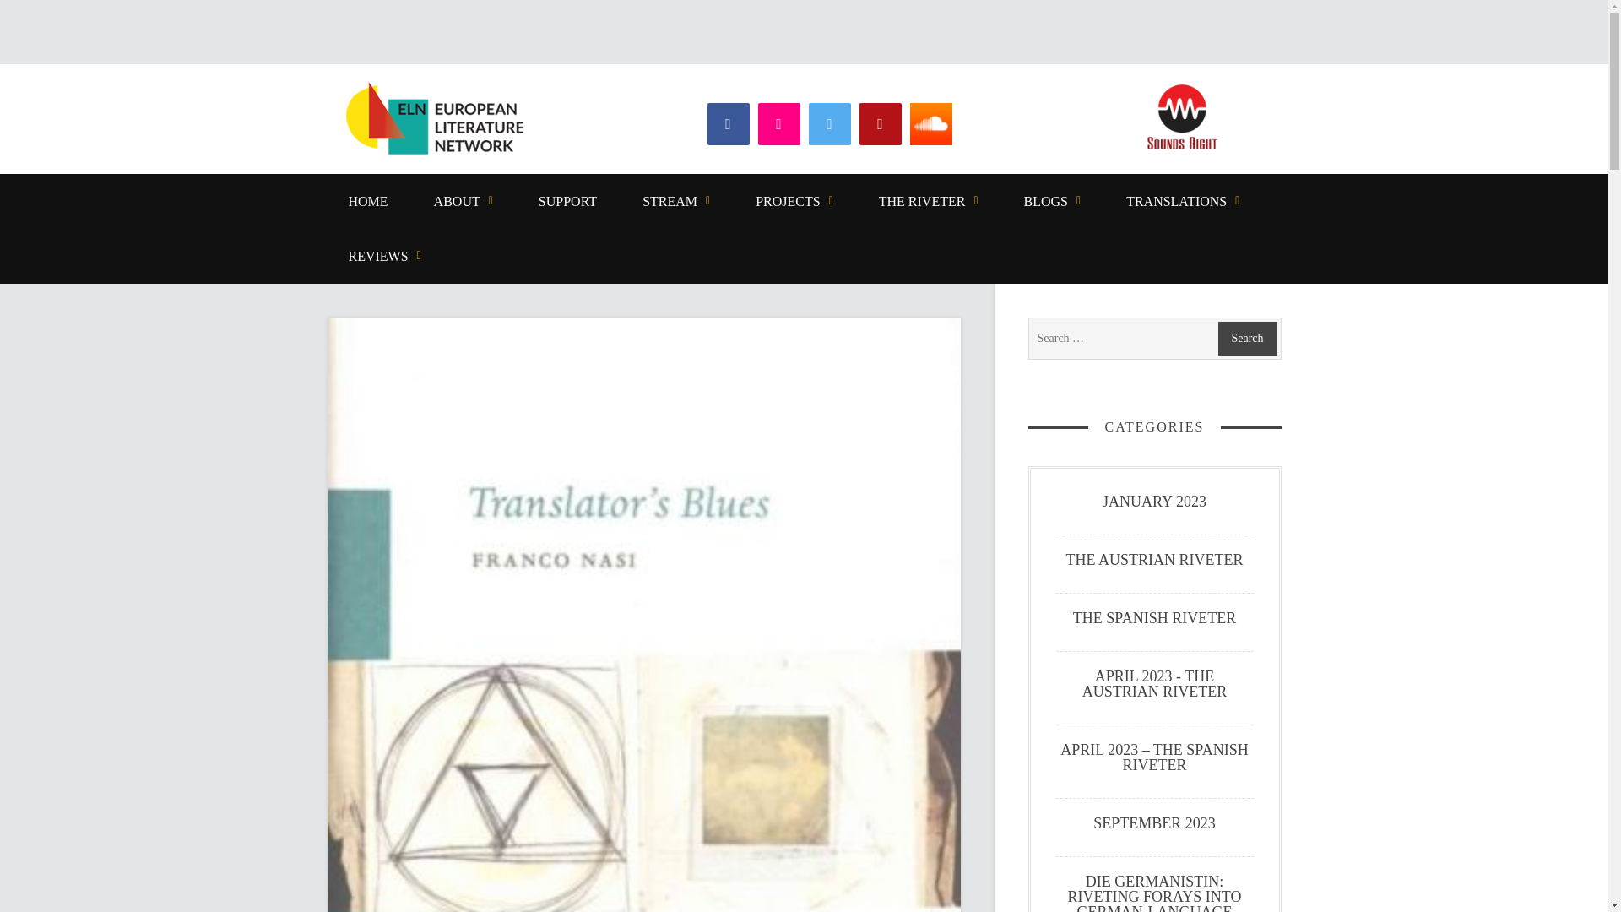 This screenshot has width=1621, height=912. What do you see at coordinates (463, 201) in the screenshot?
I see `ABOUT` at bounding box center [463, 201].